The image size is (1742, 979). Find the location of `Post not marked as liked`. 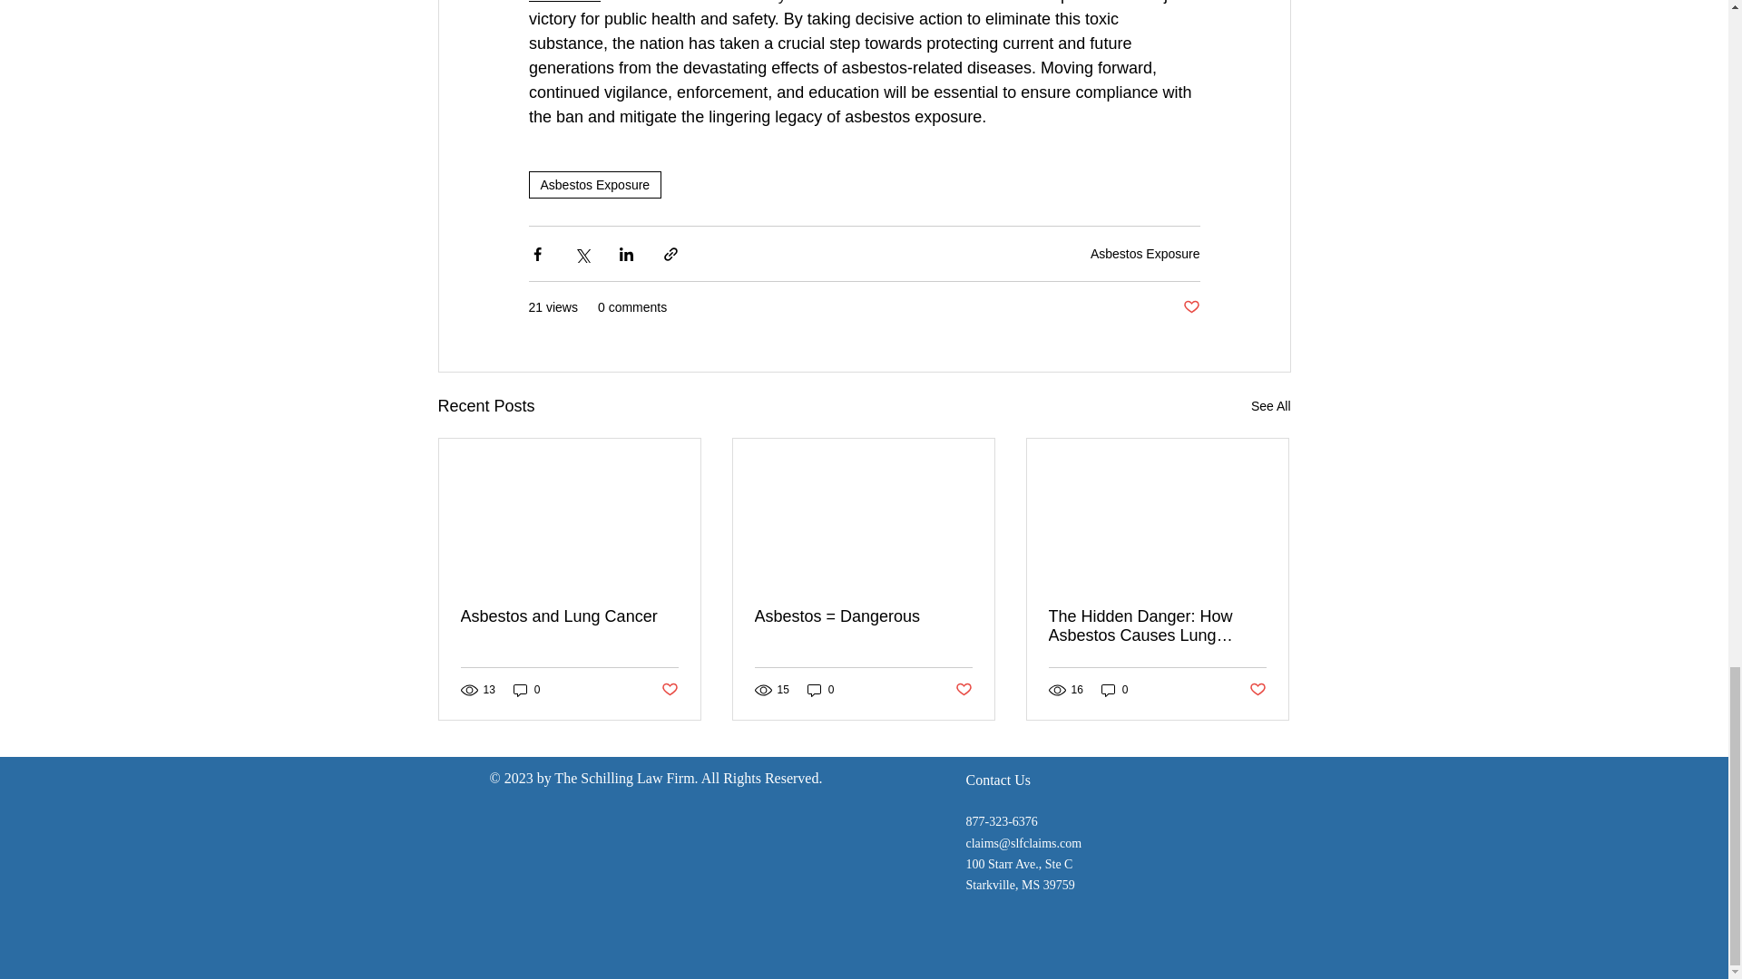

Post not marked as liked is located at coordinates (1190, 307).